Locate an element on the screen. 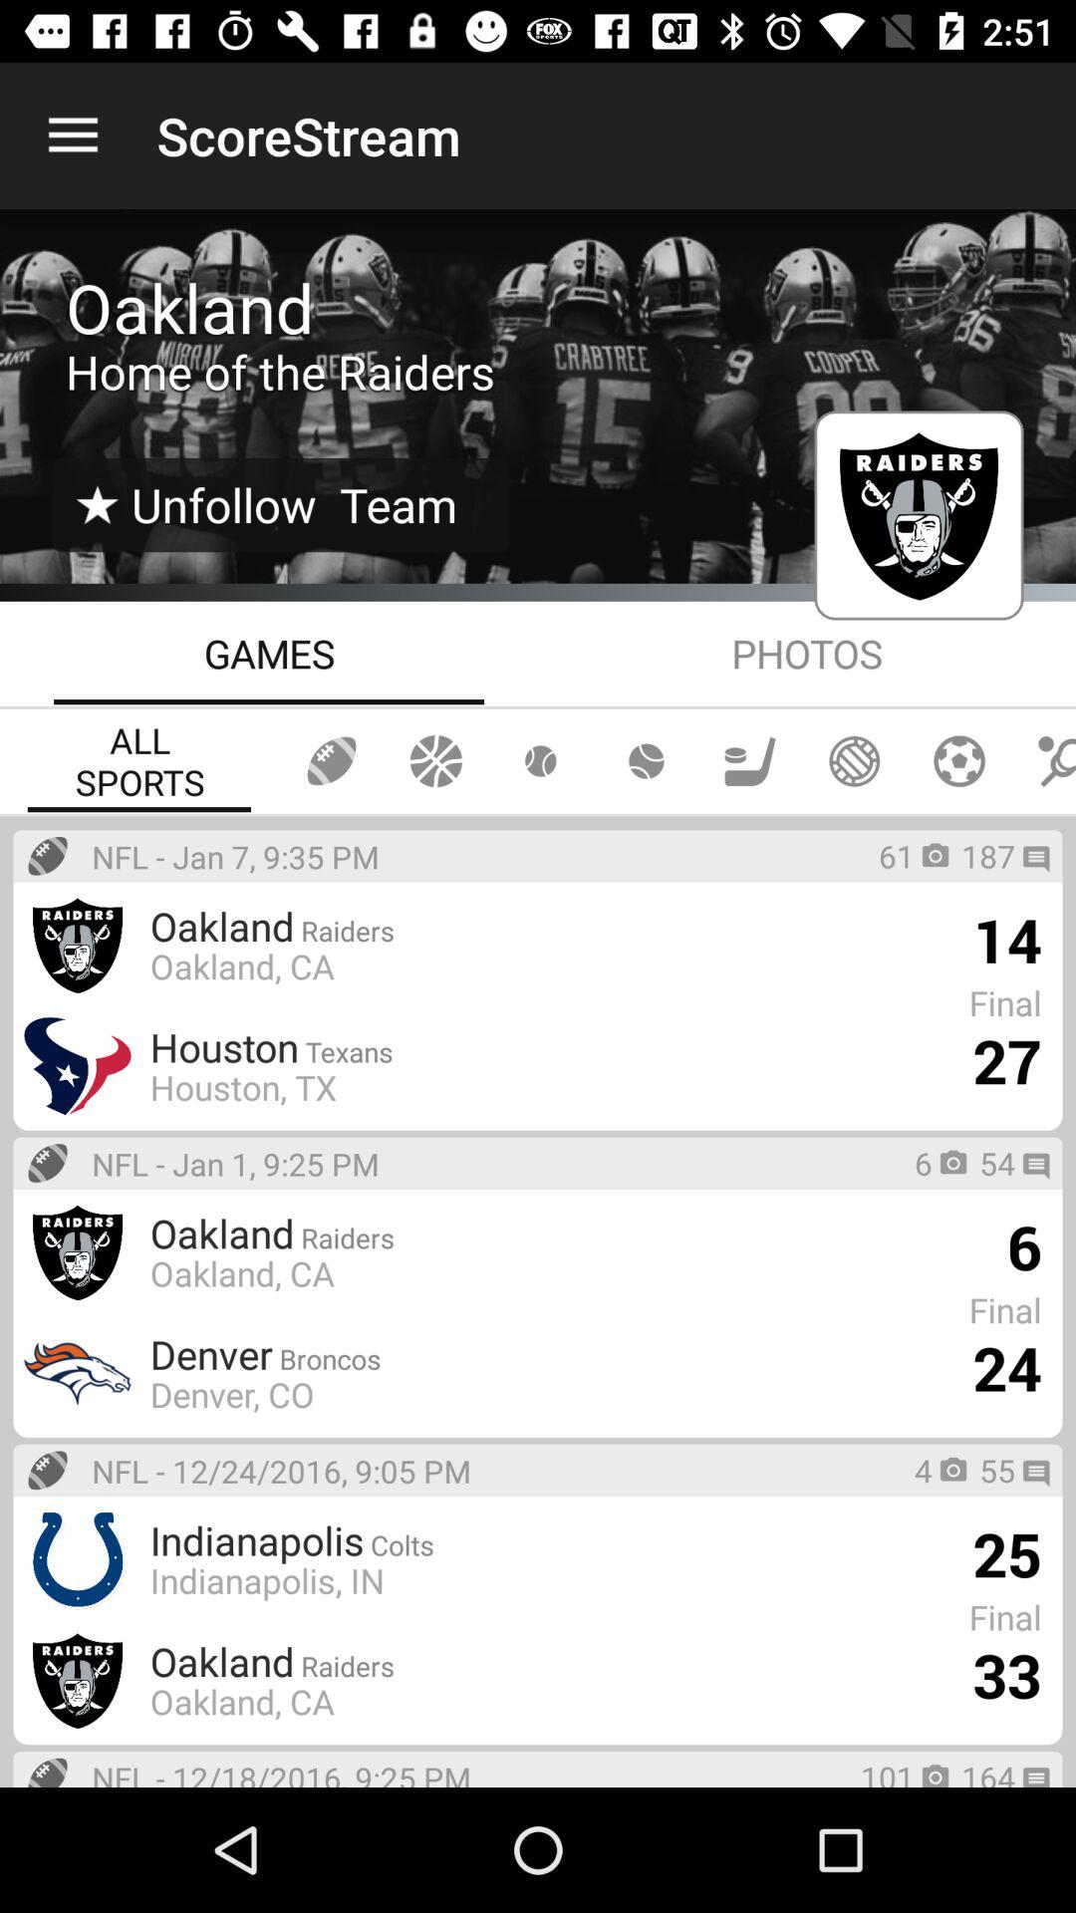 The height and width of the screenshot is (1913, 1076). turn on icon below 14 is located at coordinates (1006, 1060).